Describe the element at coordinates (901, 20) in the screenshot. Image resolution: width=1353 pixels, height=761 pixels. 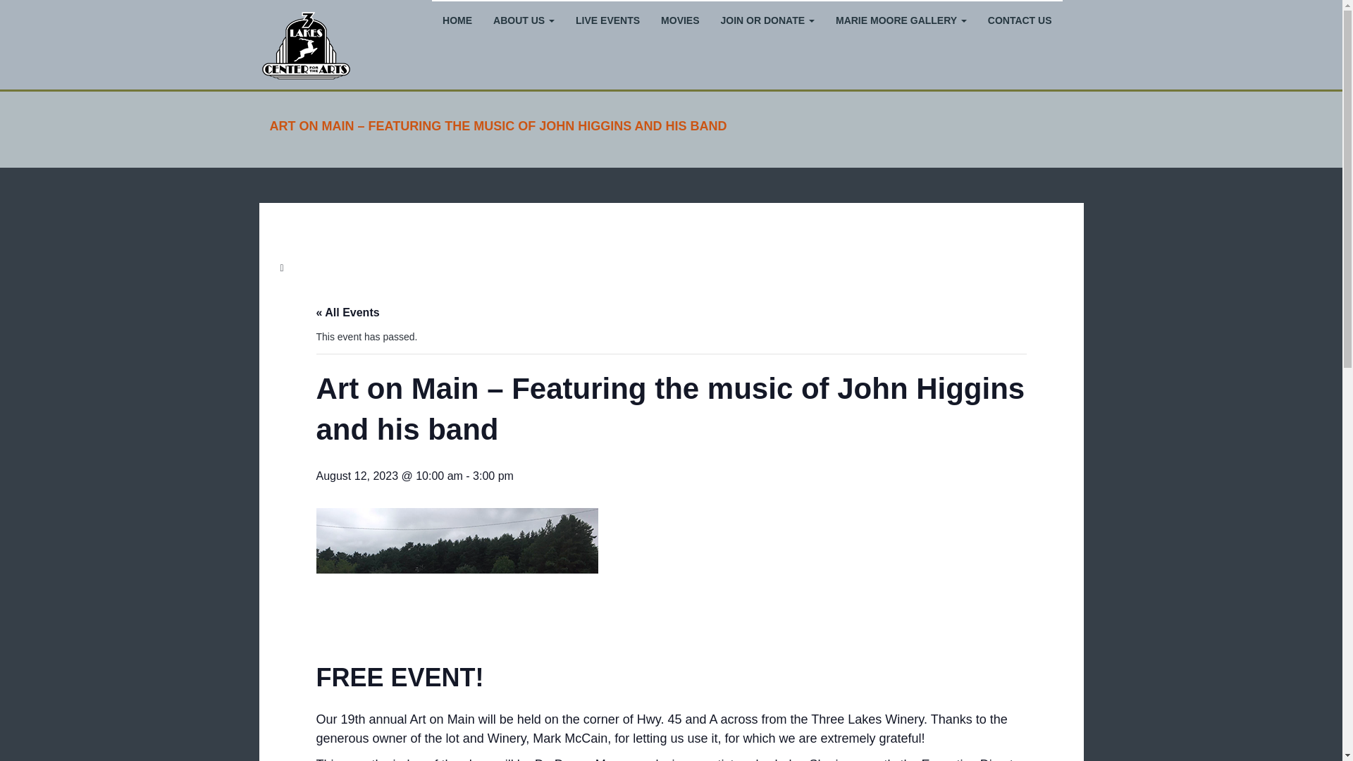
I see `MARIE MOORE GALLERY` at that location.